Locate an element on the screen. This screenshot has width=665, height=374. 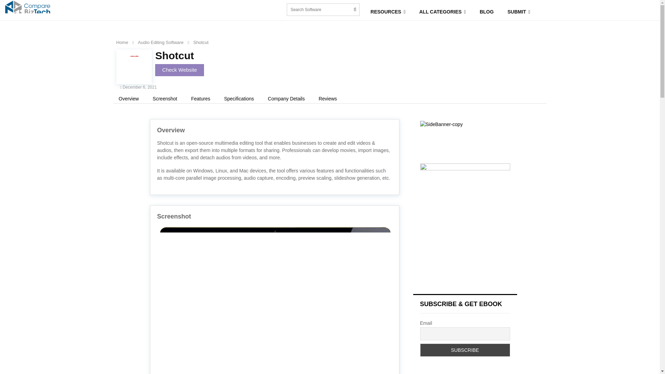
ALL CATEGORIES is located at coordinates (443, 12).